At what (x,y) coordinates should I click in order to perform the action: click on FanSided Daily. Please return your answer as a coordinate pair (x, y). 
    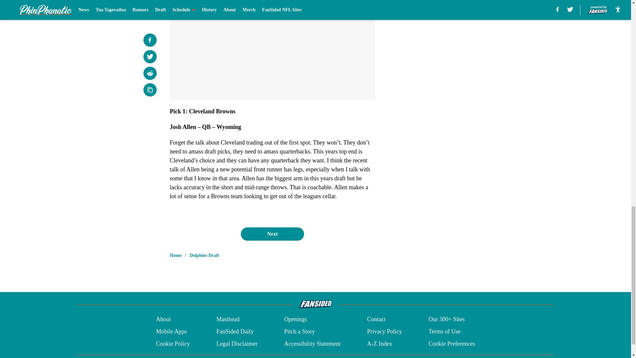
    Looking at the image, I should click on (235, 331).